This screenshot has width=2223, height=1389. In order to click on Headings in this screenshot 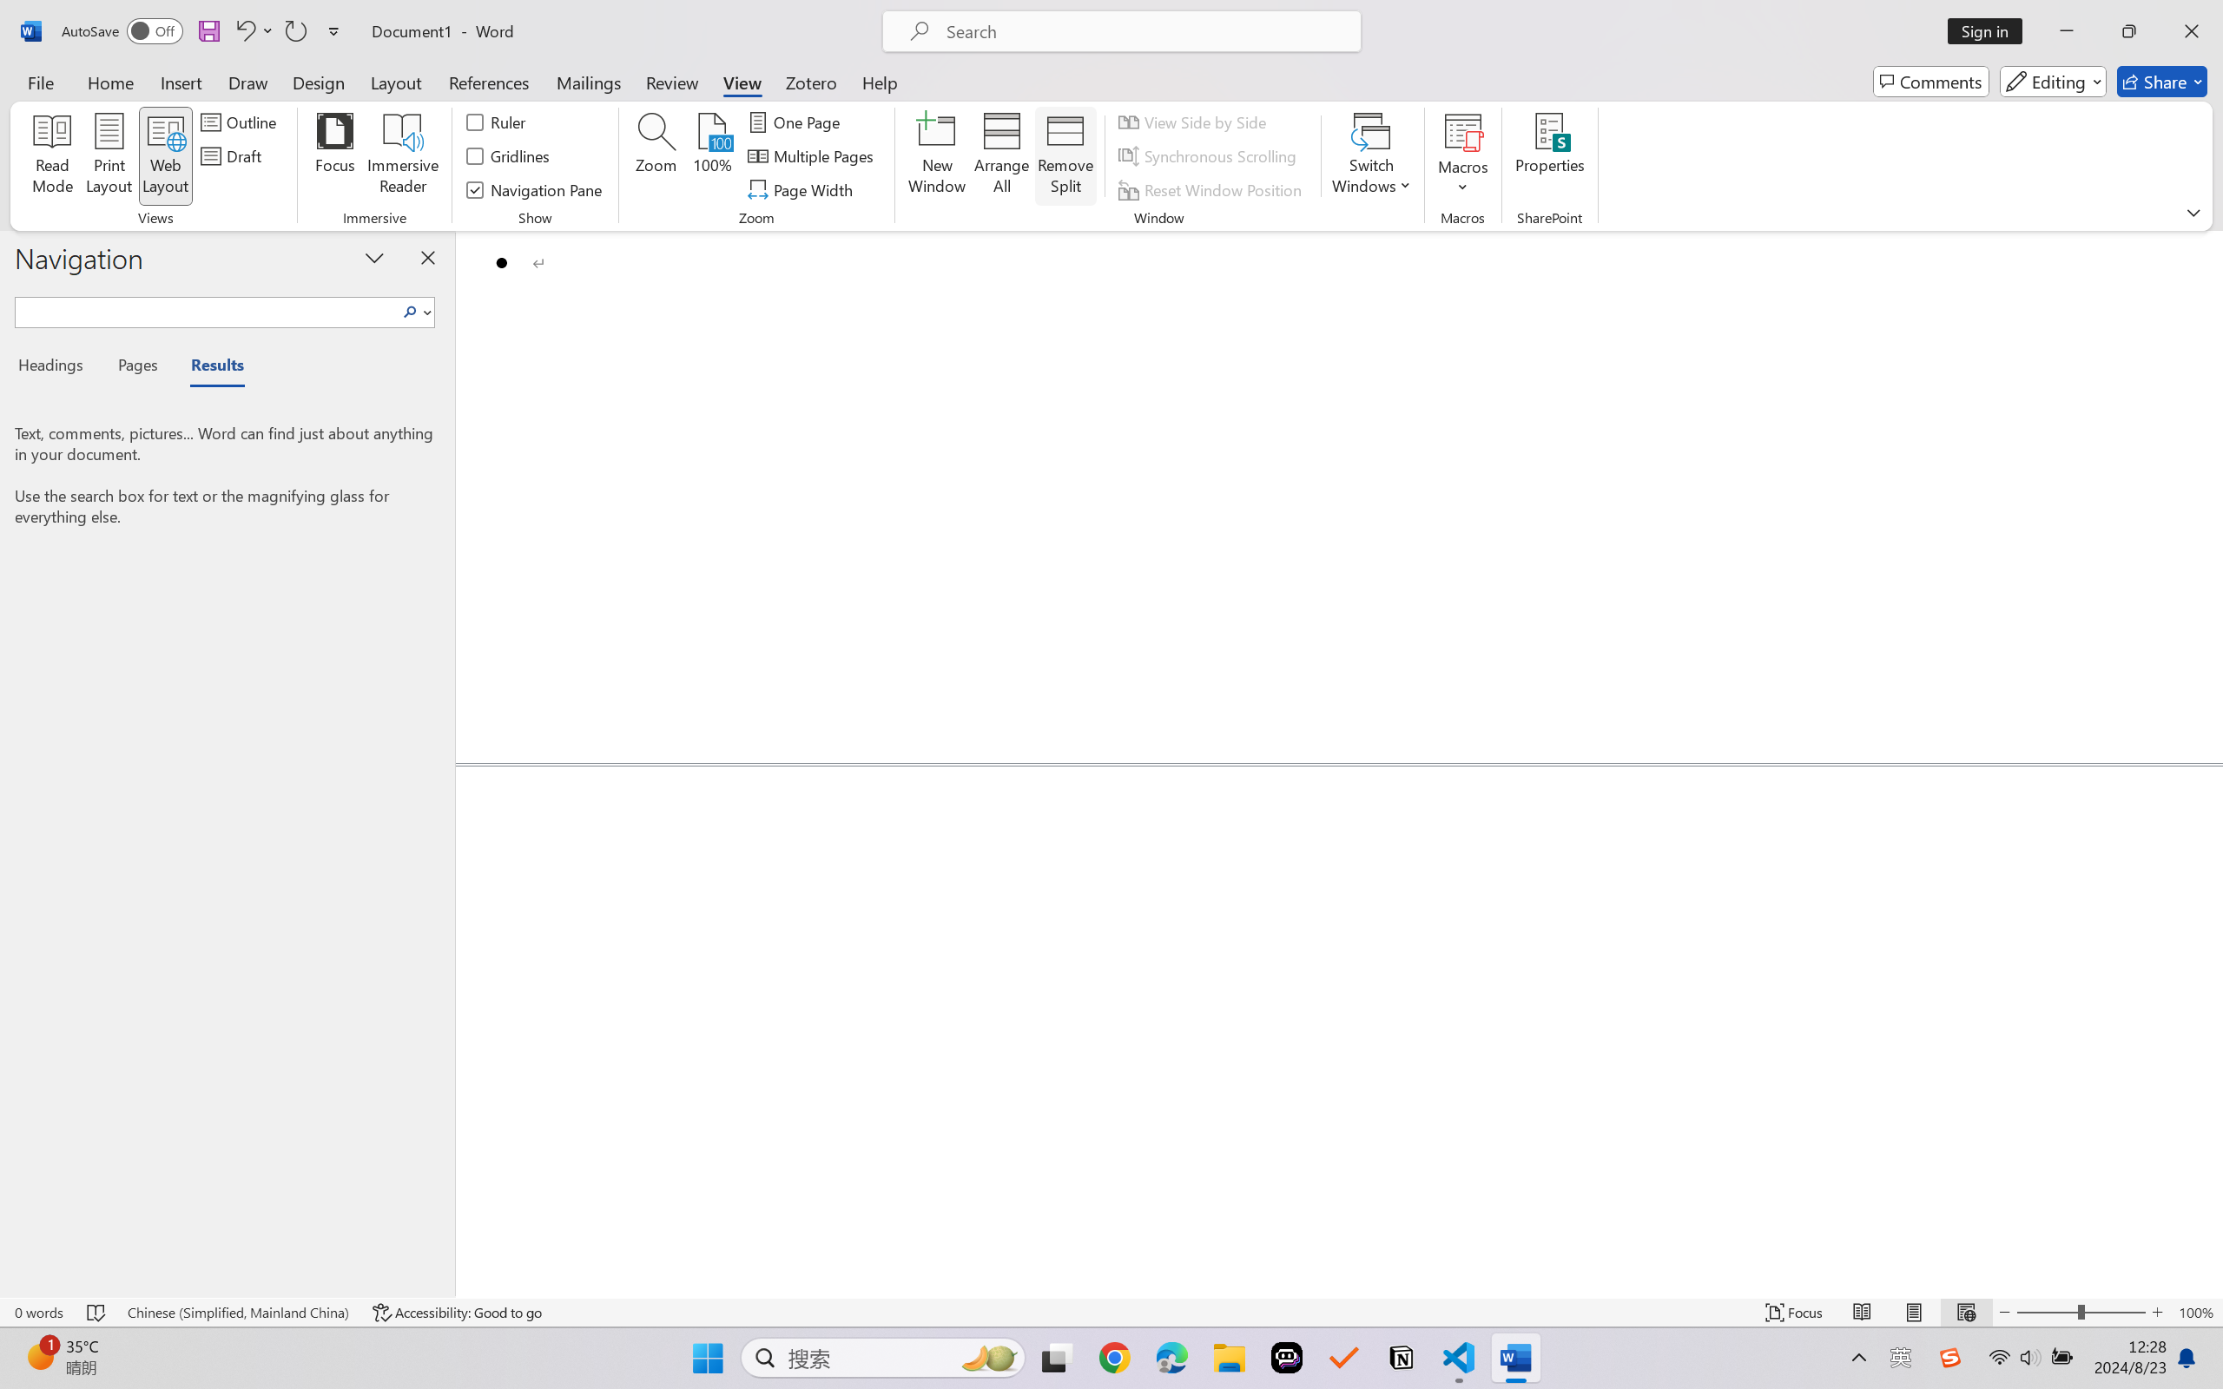, I will do `click(57, 368)`.